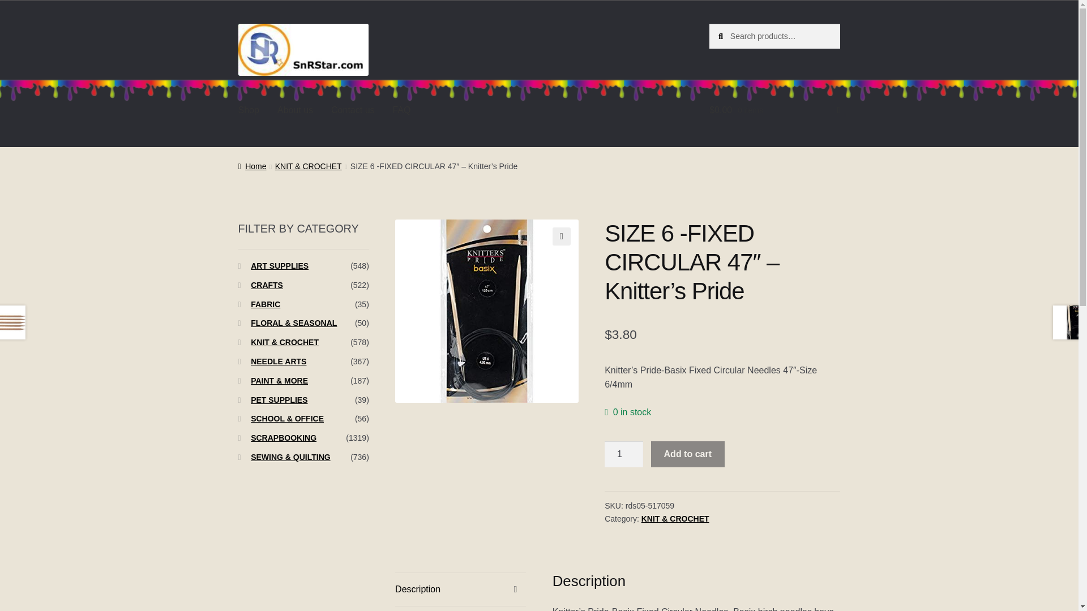 Image resolution: width=1087 pixels, height=611 pixels. Describe the element at coordinates (352, 111) in the screenshot. I see `Contact us` at that location.